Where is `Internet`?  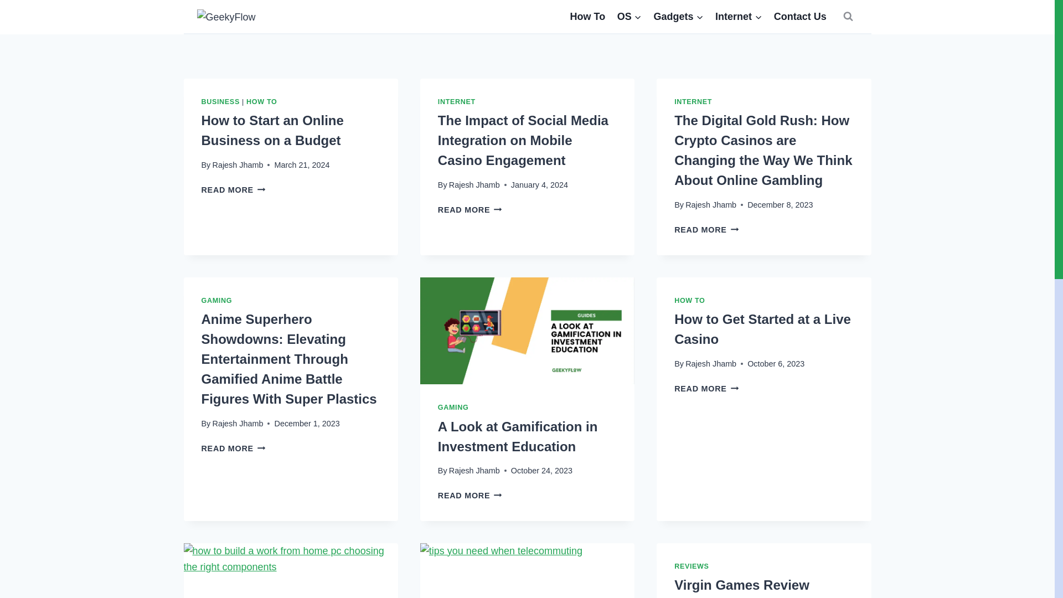
Internet is located at coordinates (738, 16).